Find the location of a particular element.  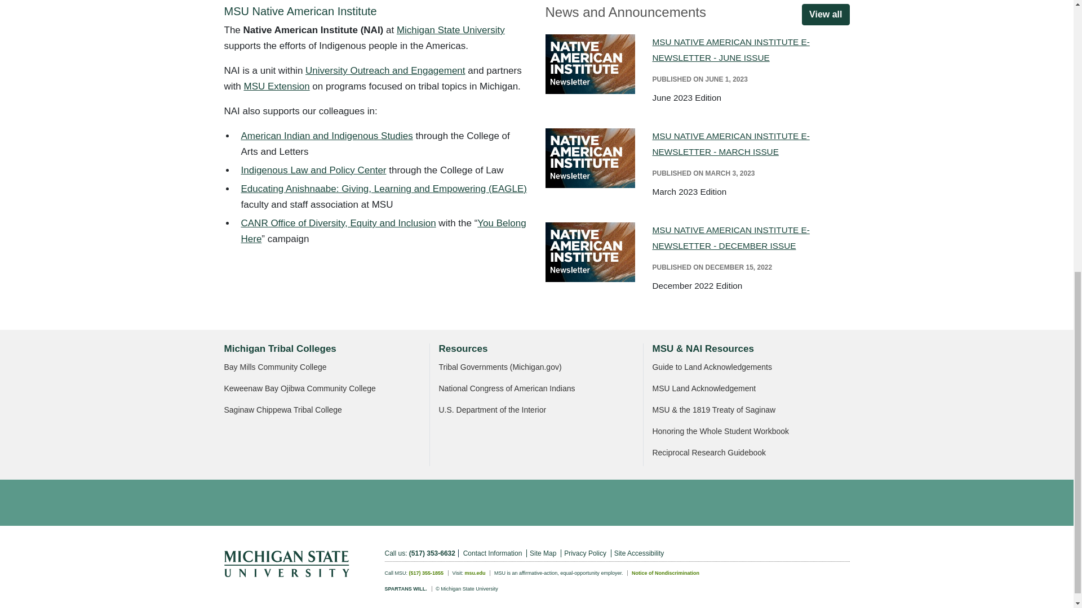

MSU Extension is located at coordinates (276, 86).